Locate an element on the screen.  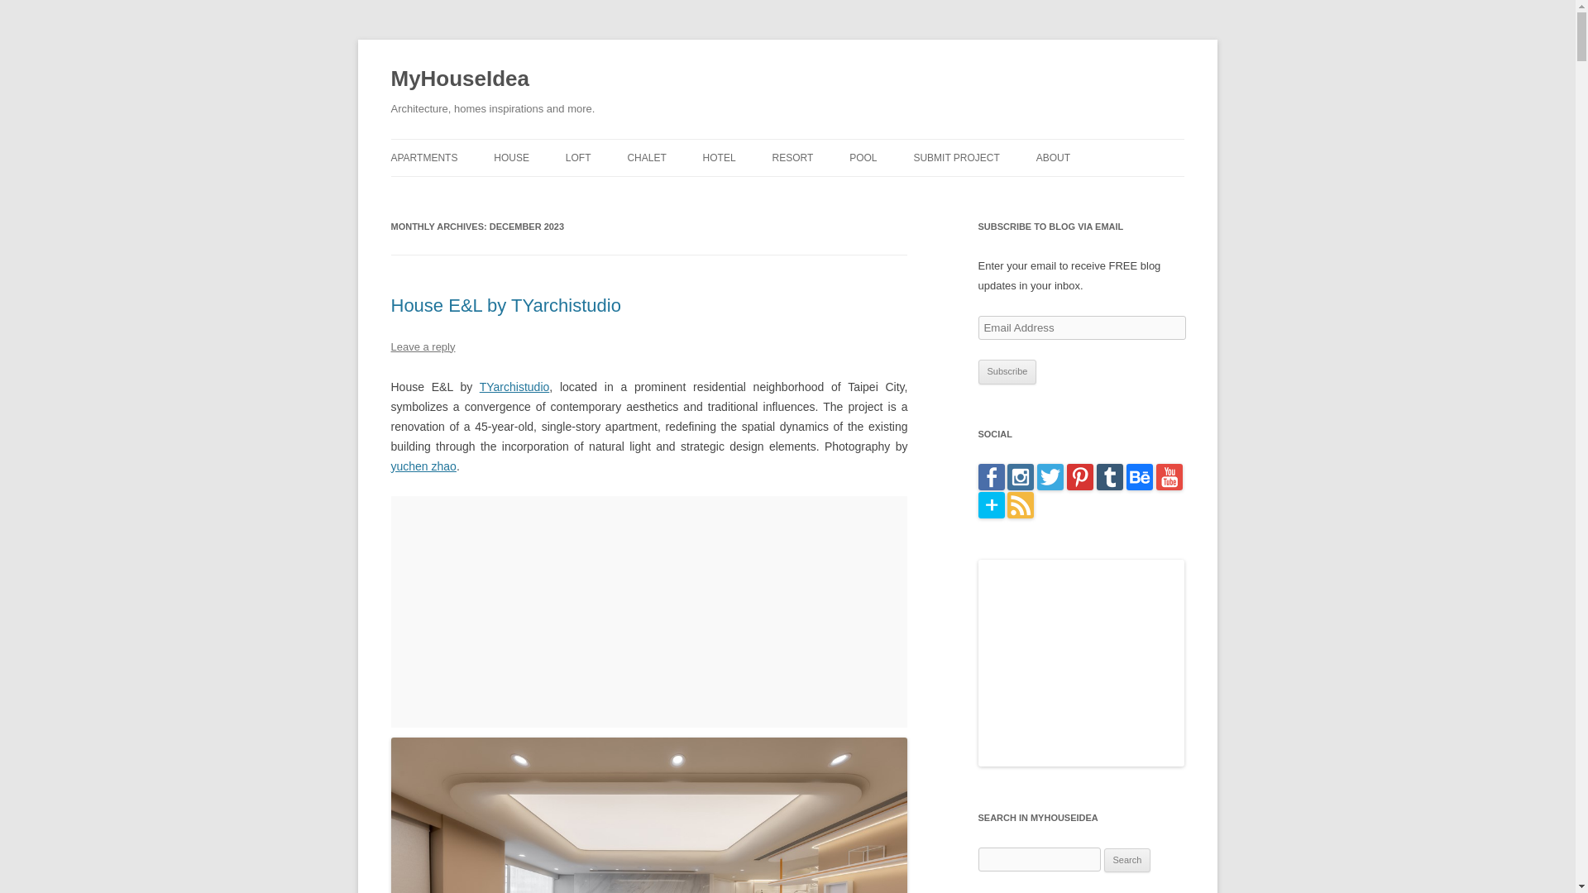
SUBMIT PROJECT is located at coordinates (956, 157).